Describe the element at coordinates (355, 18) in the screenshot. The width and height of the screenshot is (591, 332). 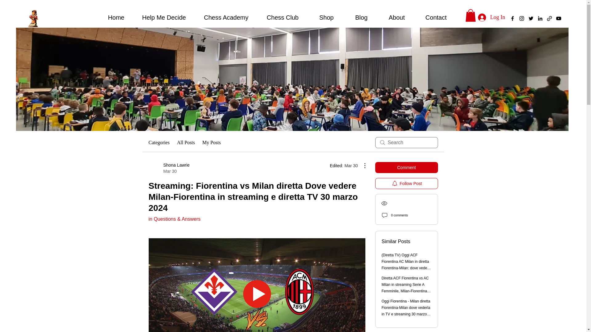
I see `Blog` at that location.